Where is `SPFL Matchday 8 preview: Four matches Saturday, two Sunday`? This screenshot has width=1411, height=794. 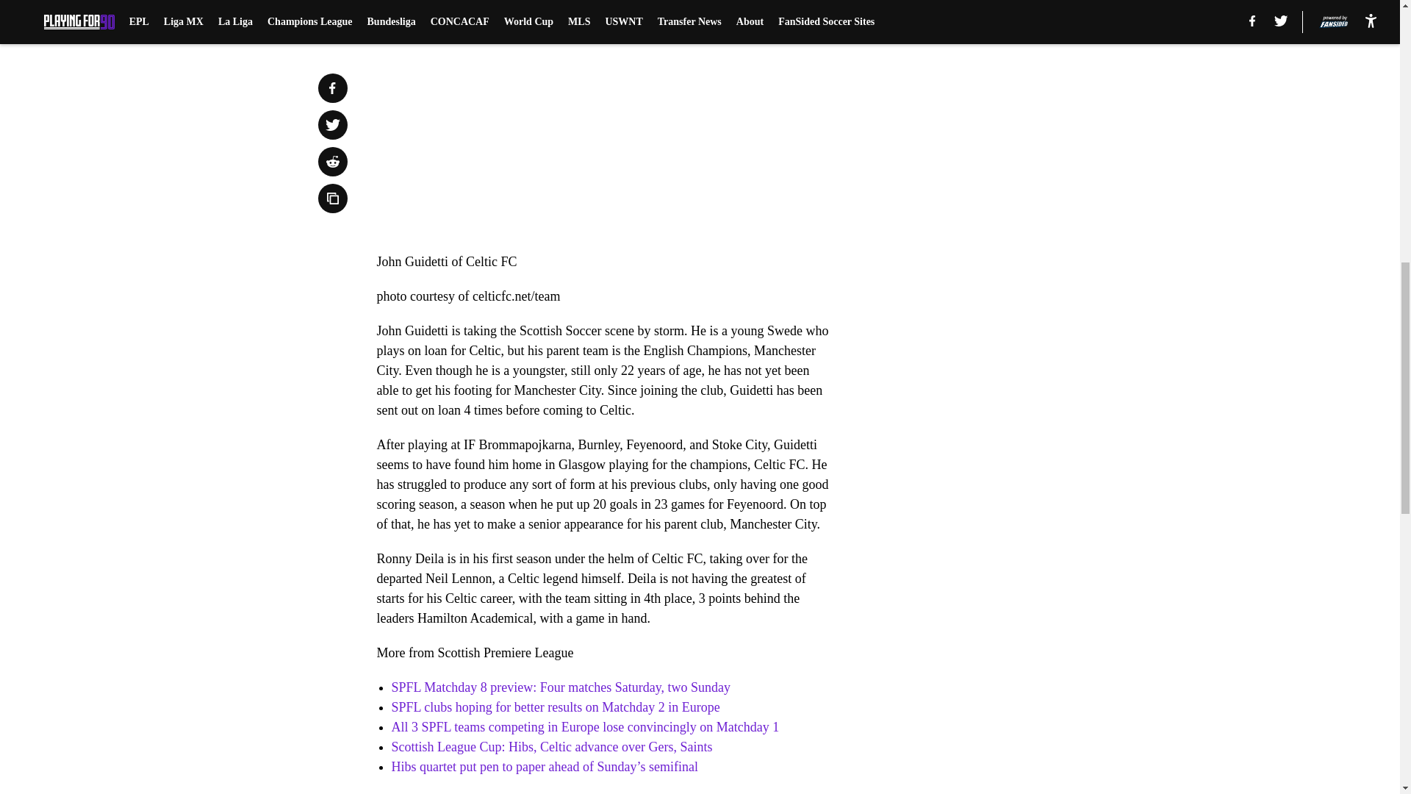 SPFL Matchday 8 preview: Four matches Saturday, two Sunday is located at coordinates (560, 687).